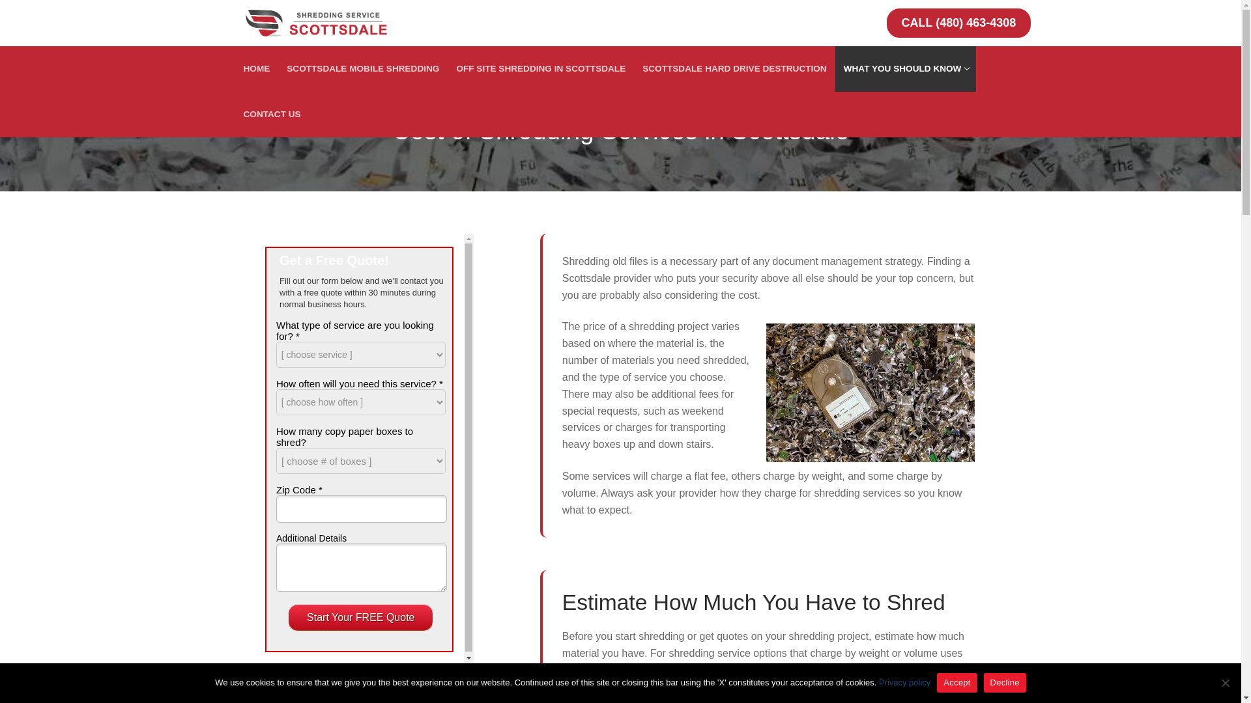 The height and width of the screenshot is (703, 1251). I want to click on Privacy policy, so click(272, 115).